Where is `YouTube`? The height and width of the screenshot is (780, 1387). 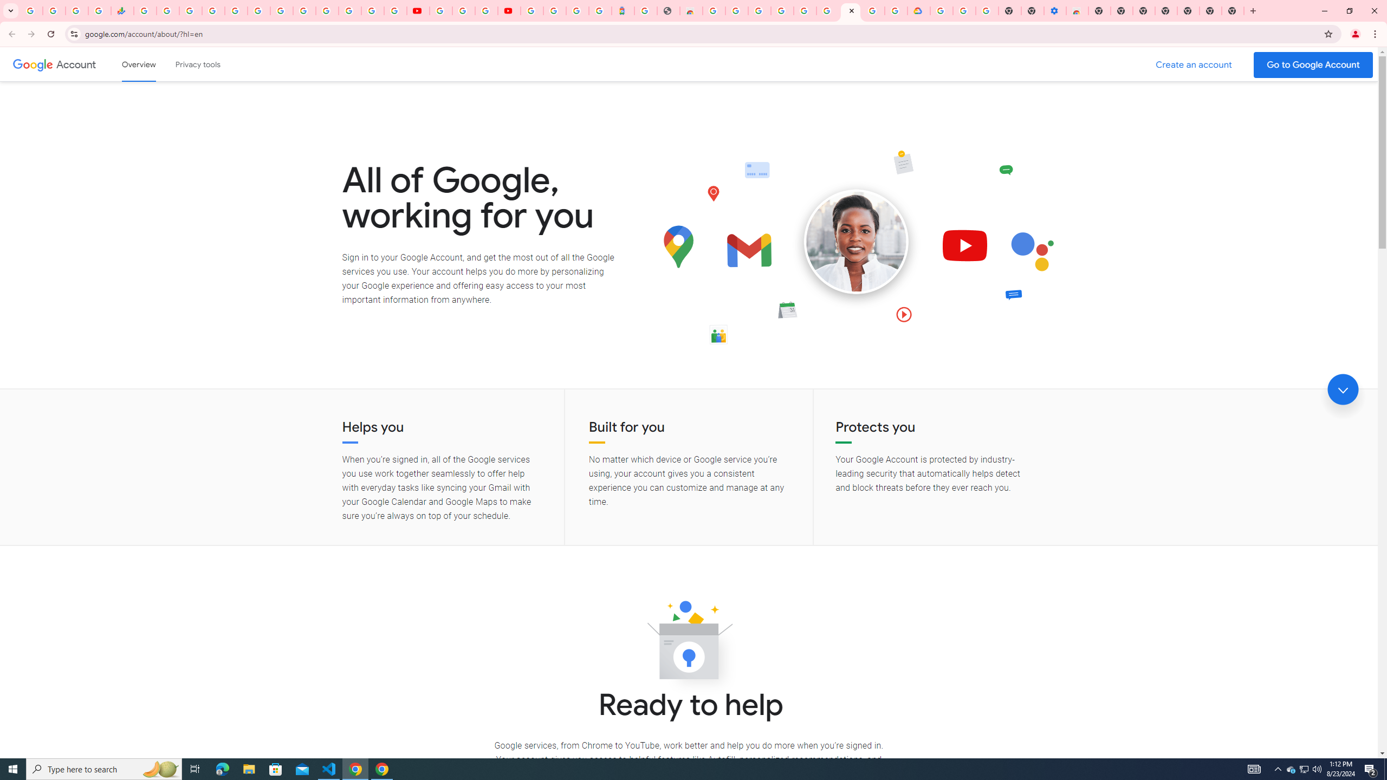
YouTube is located at coordinates (304, 11).